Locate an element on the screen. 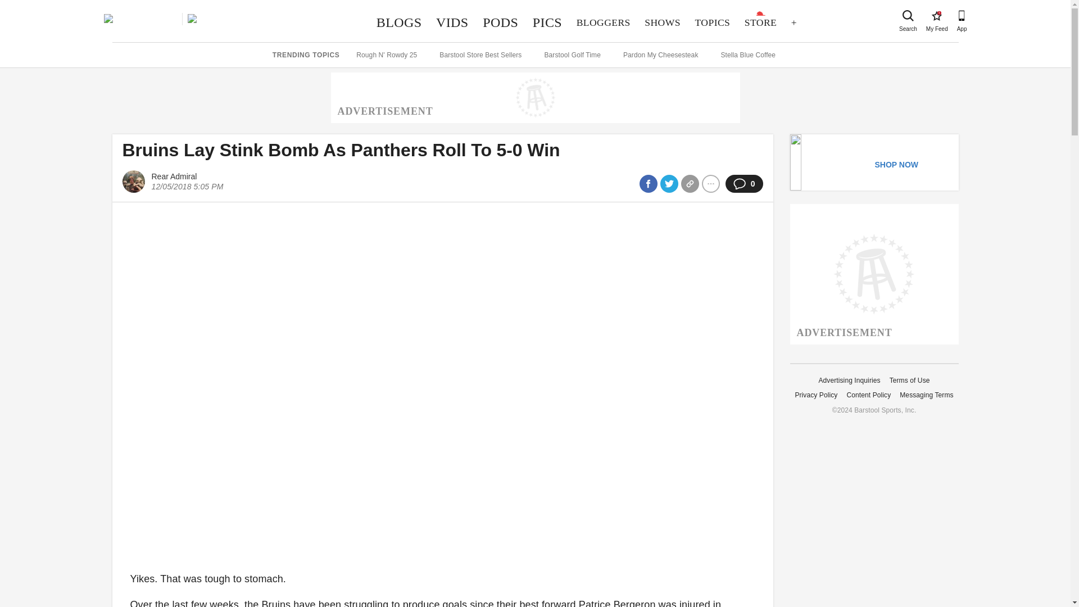 The image size is (1079, 607). STORE is located at coordinates (936, 16).